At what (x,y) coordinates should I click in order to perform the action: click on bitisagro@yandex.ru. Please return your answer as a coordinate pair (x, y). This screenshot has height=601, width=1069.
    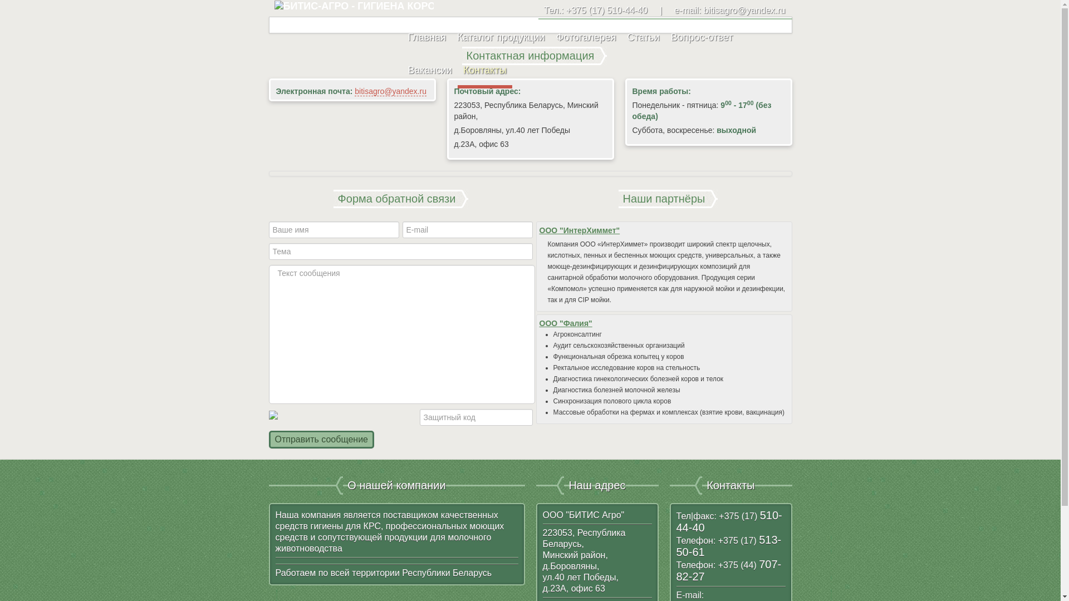
    Looking at the image, I should click on (391, 91).